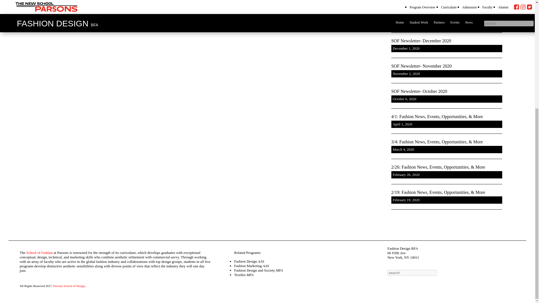 This screenshot has height=303, width=539. Describe the element at coordinates (471, 17) in the screenshot. I see `NEXT` at that location.